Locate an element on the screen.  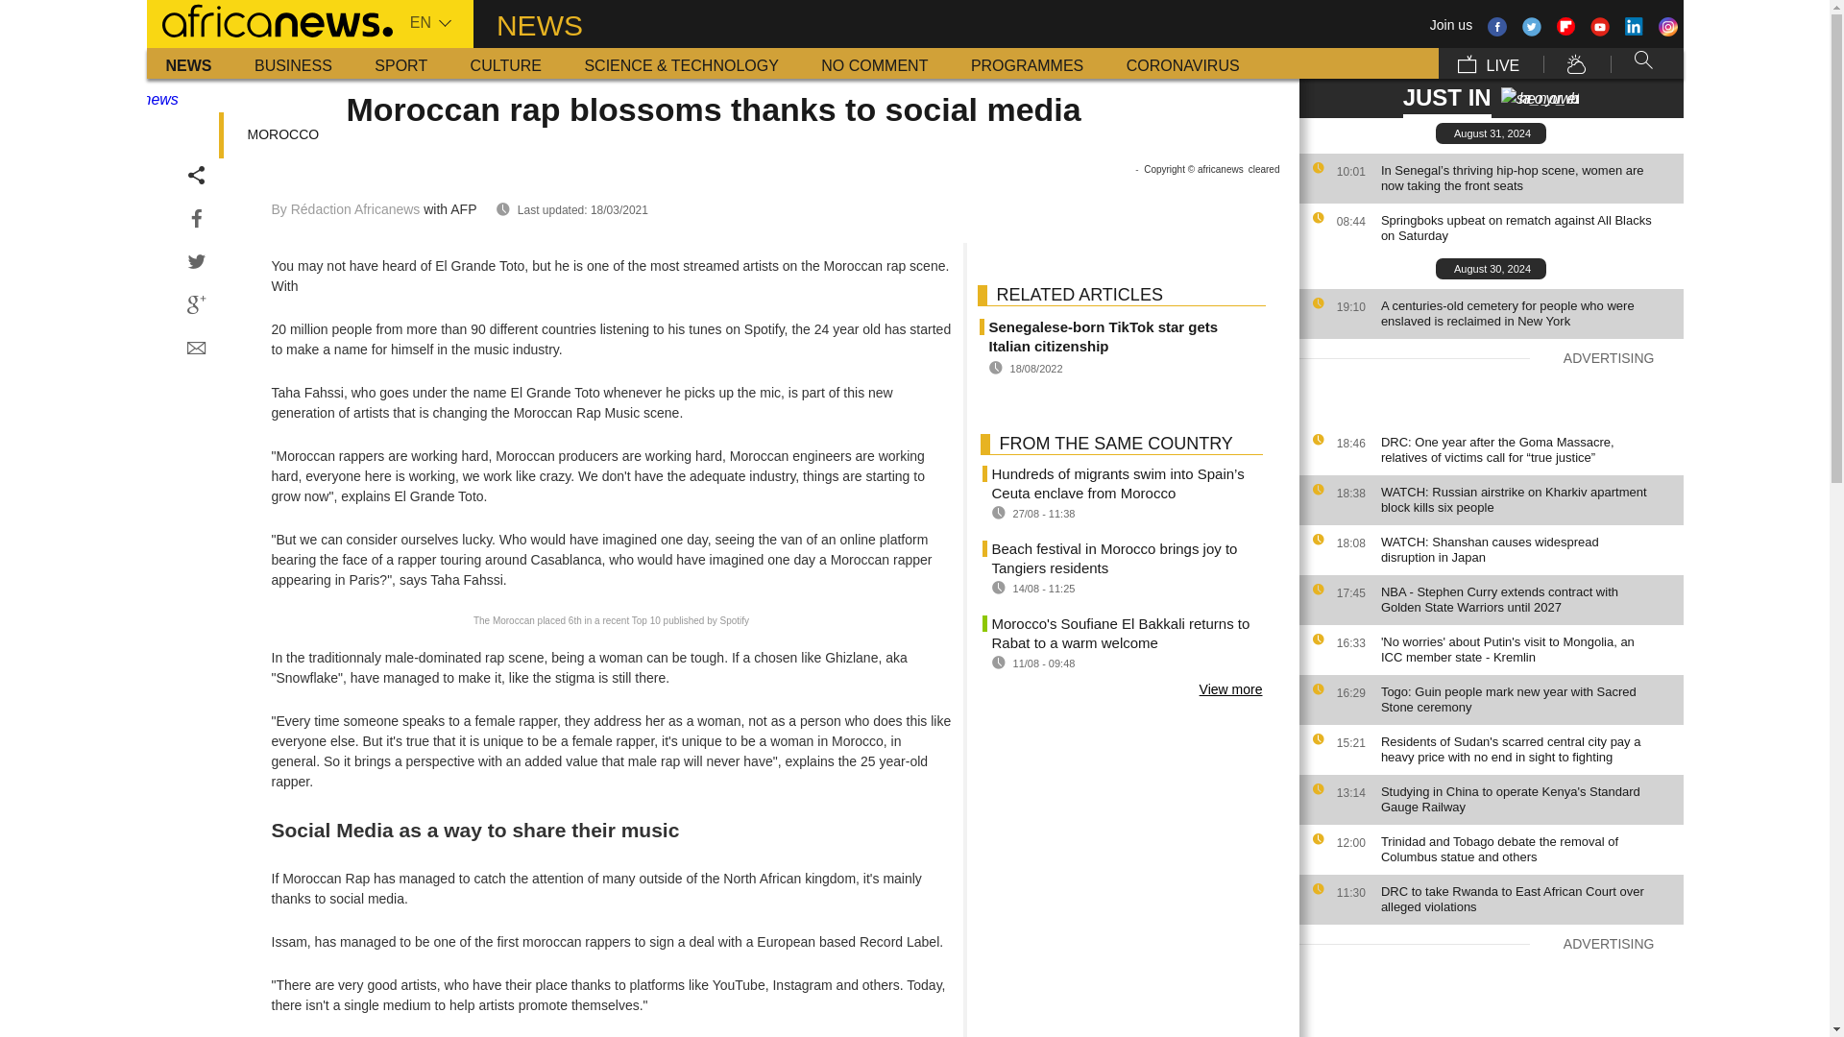
Sport is located at coordinates (400, 63).